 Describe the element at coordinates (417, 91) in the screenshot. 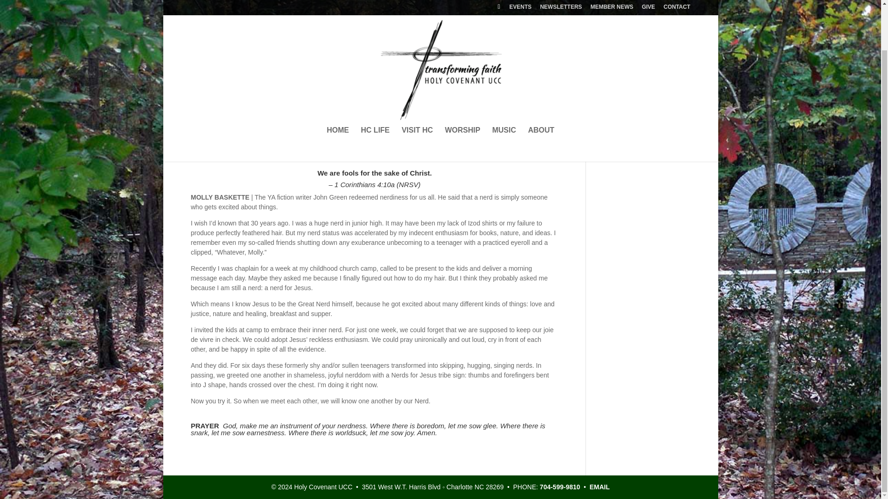

I see `VISIT HC` at that location.